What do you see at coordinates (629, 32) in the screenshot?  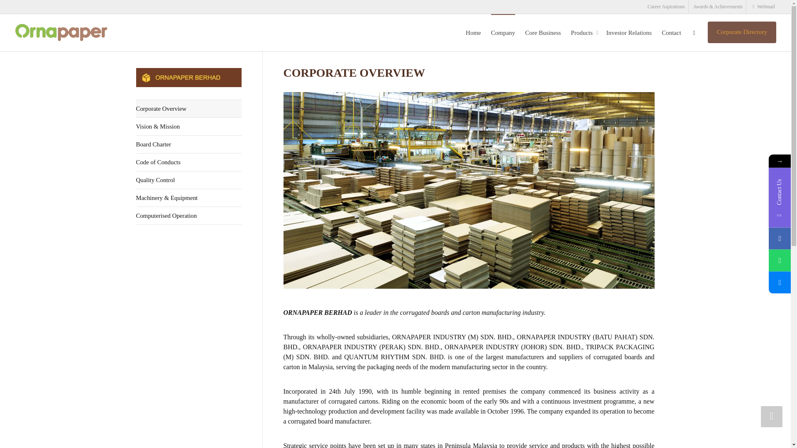 I see `Investor Relations` at bounding box center [629, 32].